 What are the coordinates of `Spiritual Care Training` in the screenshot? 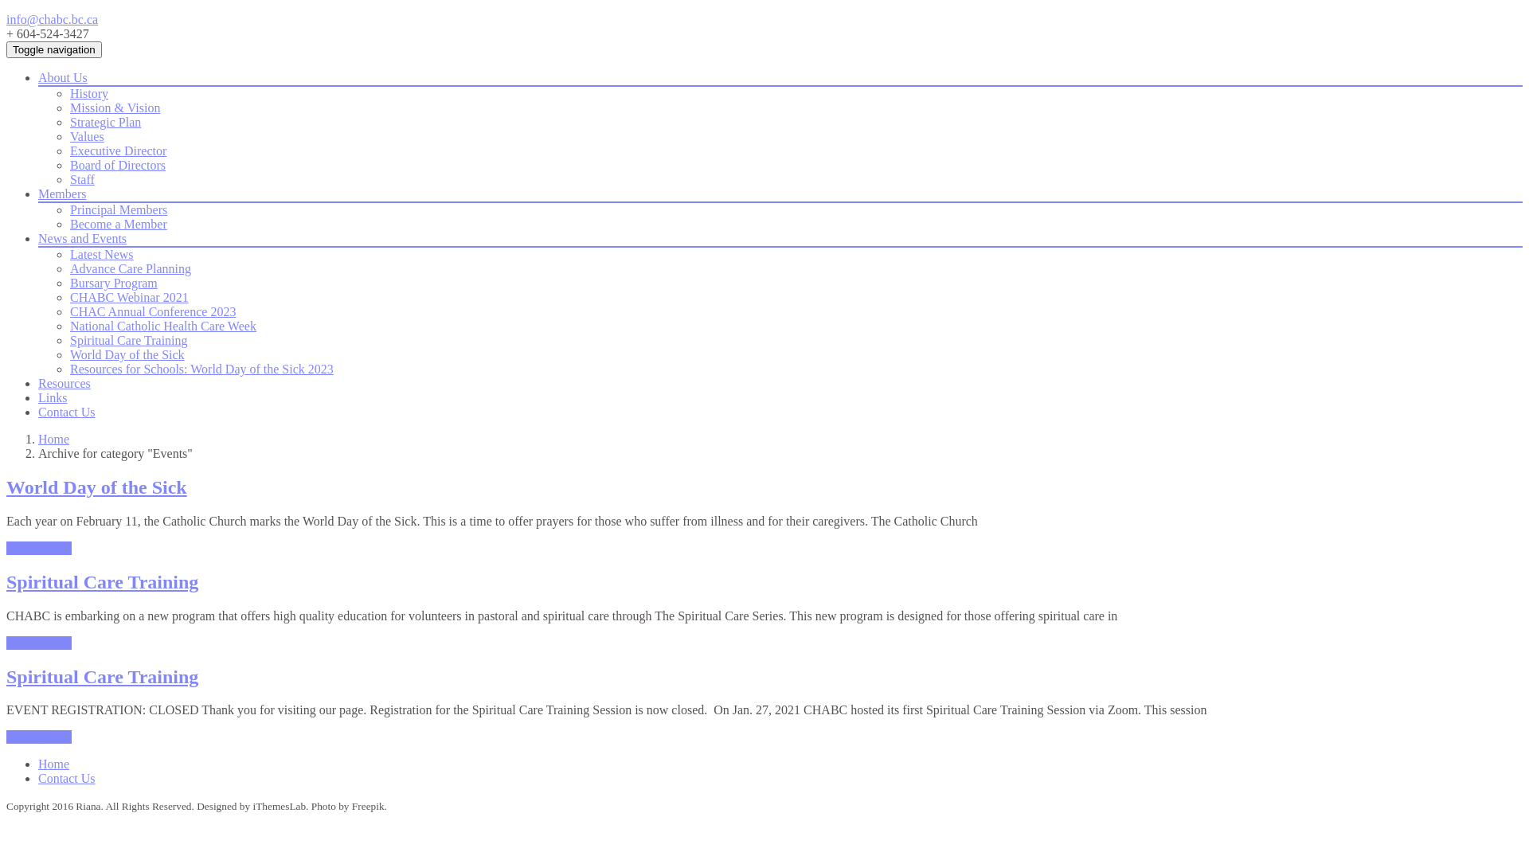 It's located at (129, 341).